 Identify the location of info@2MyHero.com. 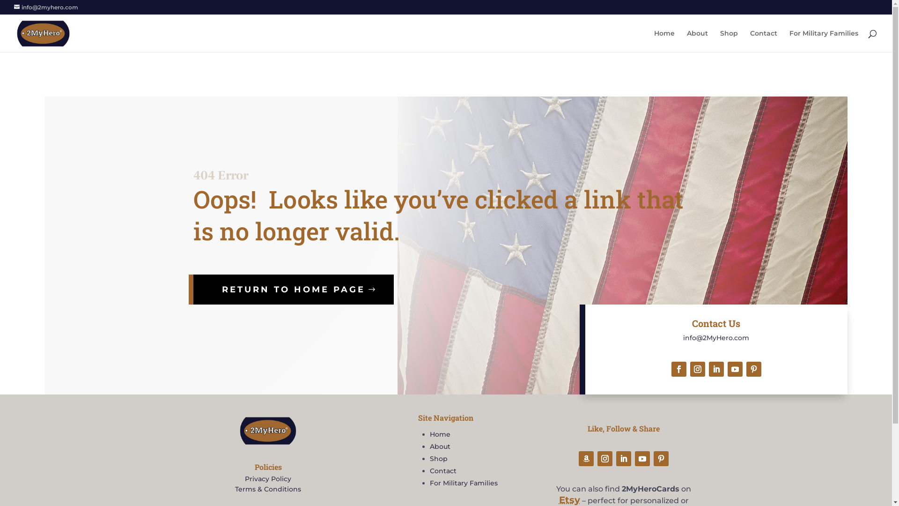
(716, 338).